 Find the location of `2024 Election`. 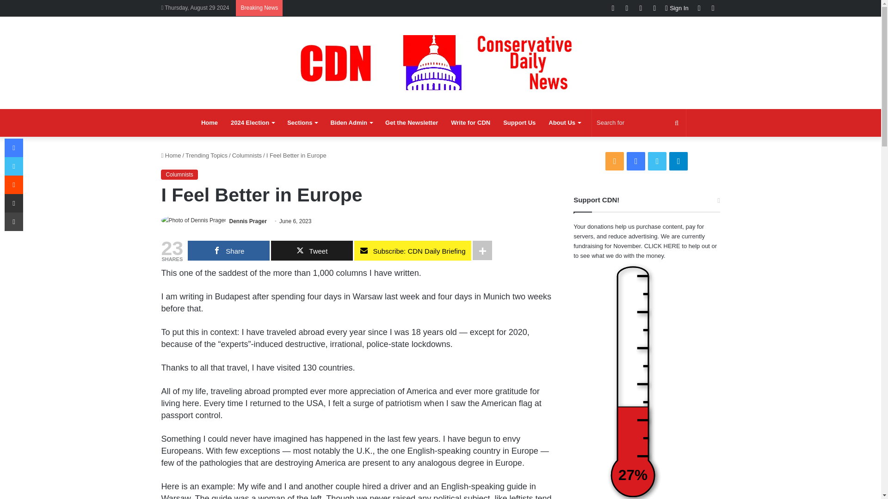

2024 Election is located at coordinates (253, 123).